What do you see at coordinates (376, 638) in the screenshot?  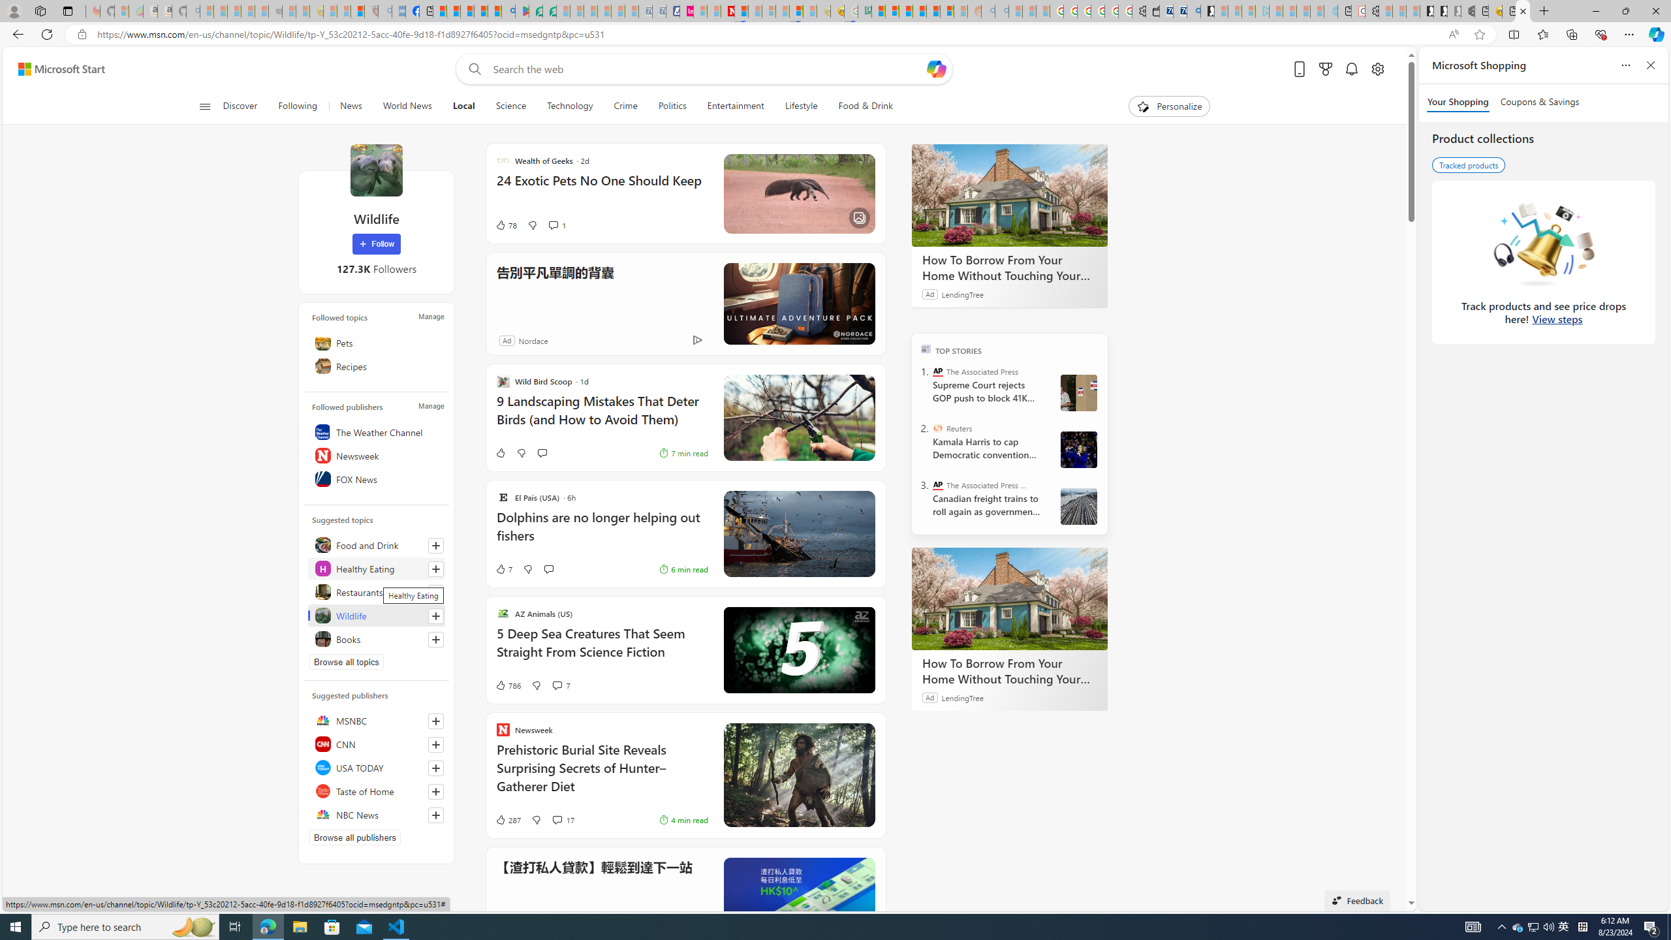 I see `Books` at bounding box center [376, 638].